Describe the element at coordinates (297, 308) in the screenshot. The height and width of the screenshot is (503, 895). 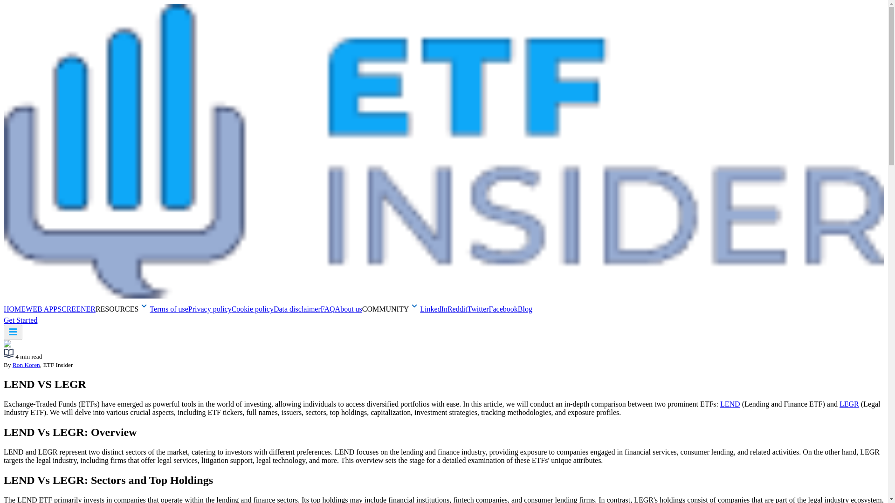
I see `Data disclaimer` at that location.